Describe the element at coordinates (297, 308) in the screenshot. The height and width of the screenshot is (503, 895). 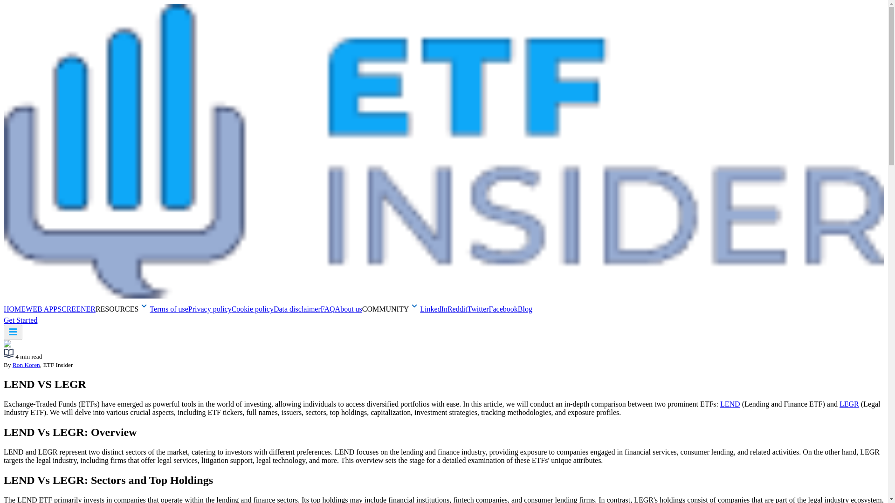
I see `Data disclaimer` at that location.